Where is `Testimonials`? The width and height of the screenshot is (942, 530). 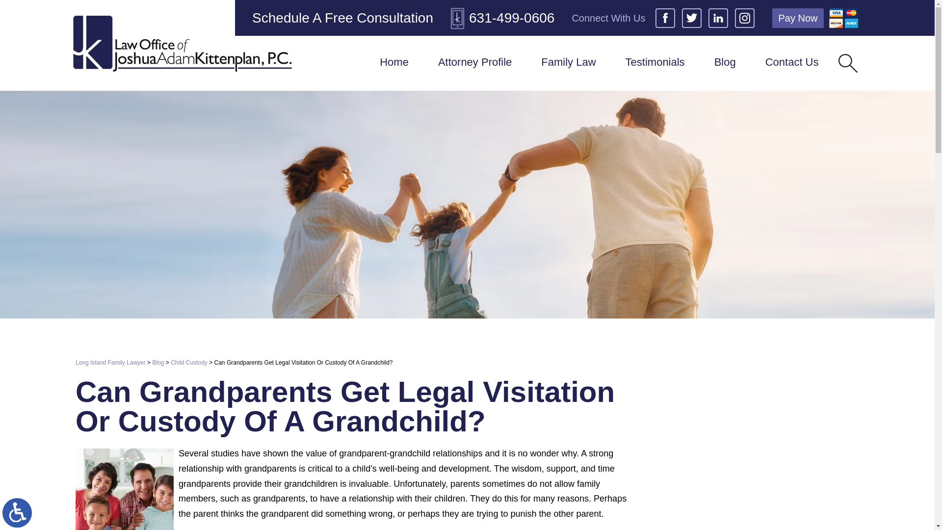
Testimonials is located at coordinates (655, 63).